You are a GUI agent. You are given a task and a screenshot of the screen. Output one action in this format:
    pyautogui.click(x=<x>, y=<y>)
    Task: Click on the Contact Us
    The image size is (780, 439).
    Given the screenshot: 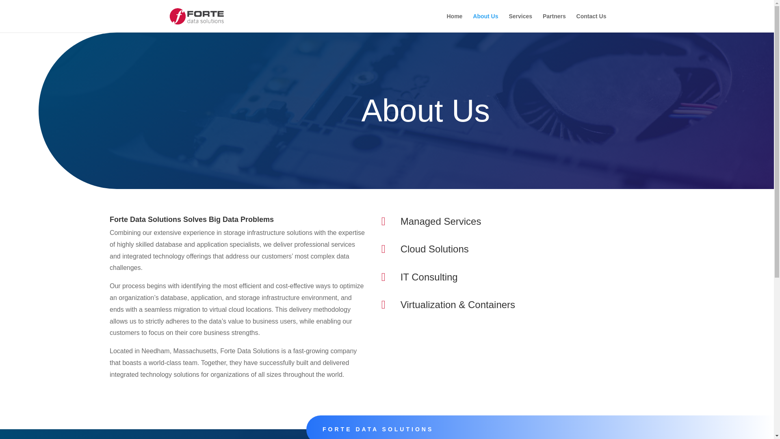 What is the action you would take?
    pyautogui.click(x=591, y=23)
    